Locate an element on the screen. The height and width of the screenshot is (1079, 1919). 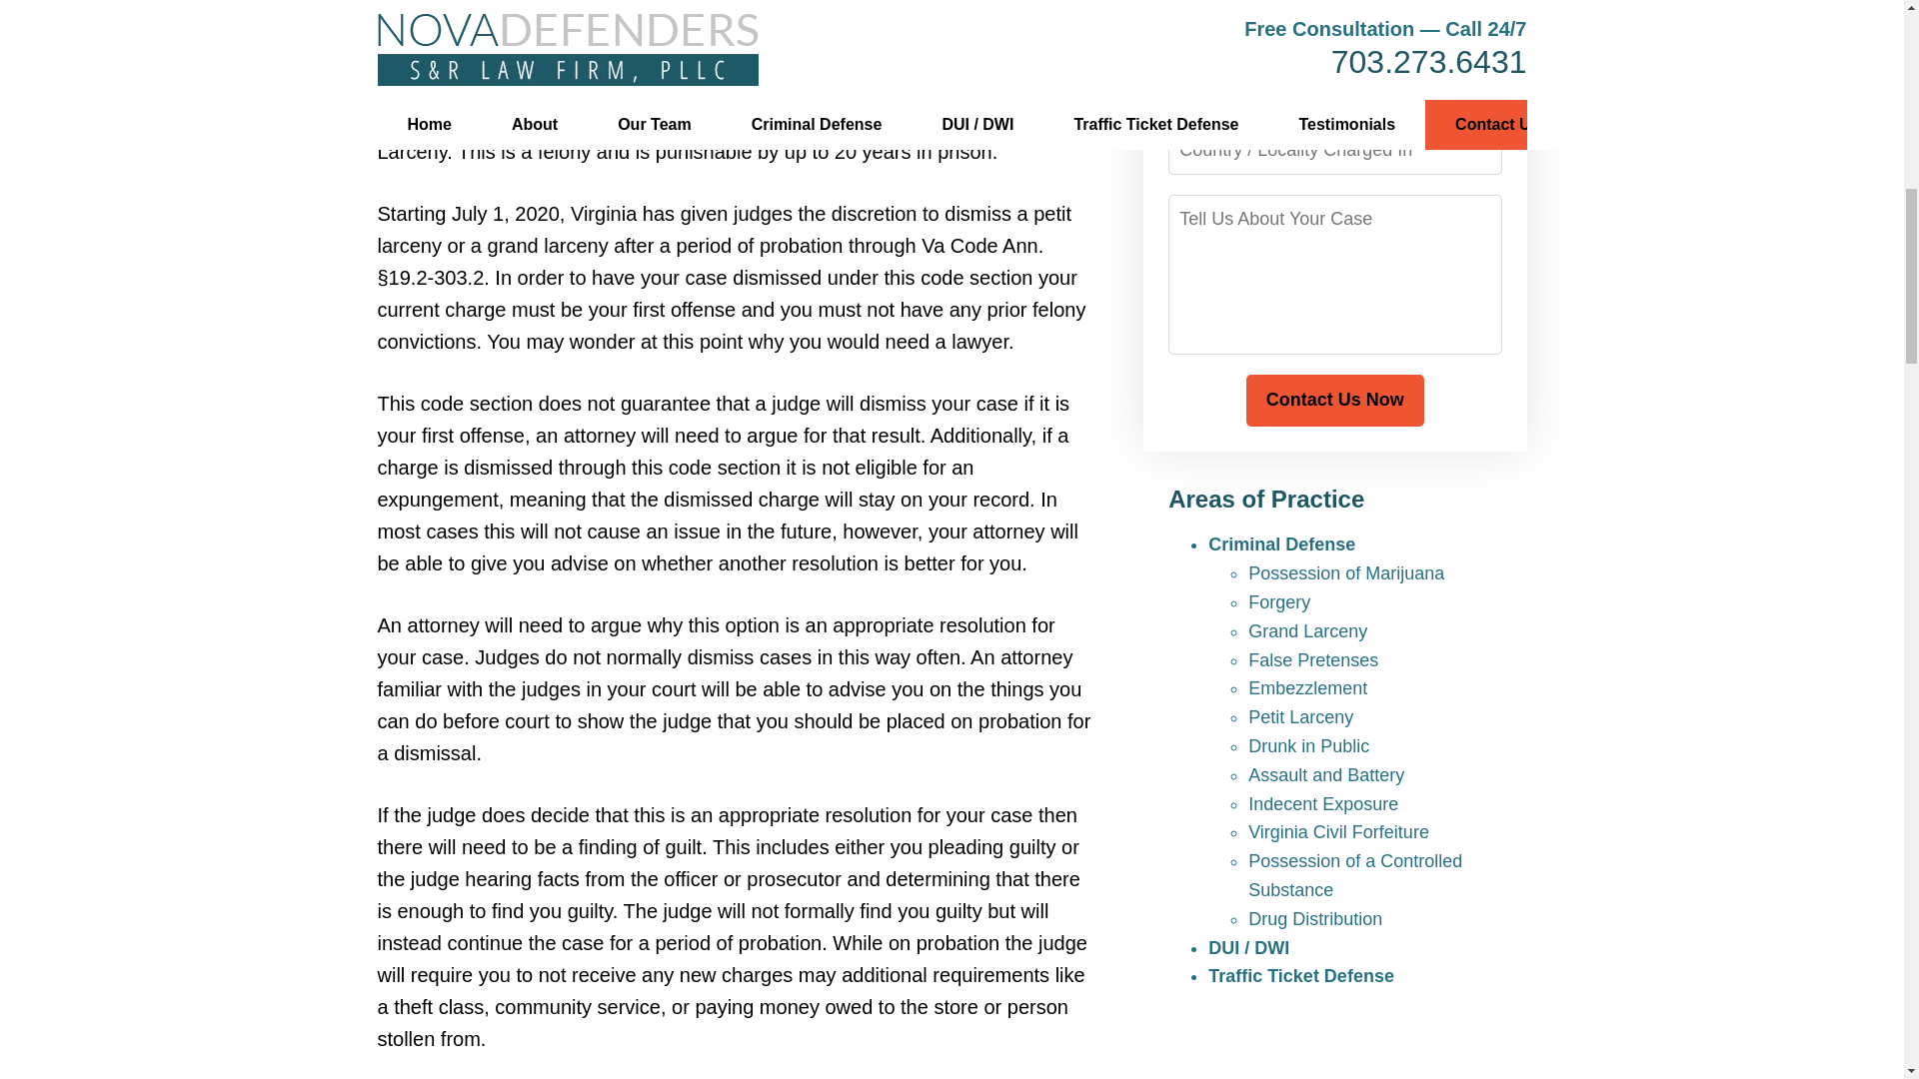
Criminal Defense is located at coordinates (1281, 543).